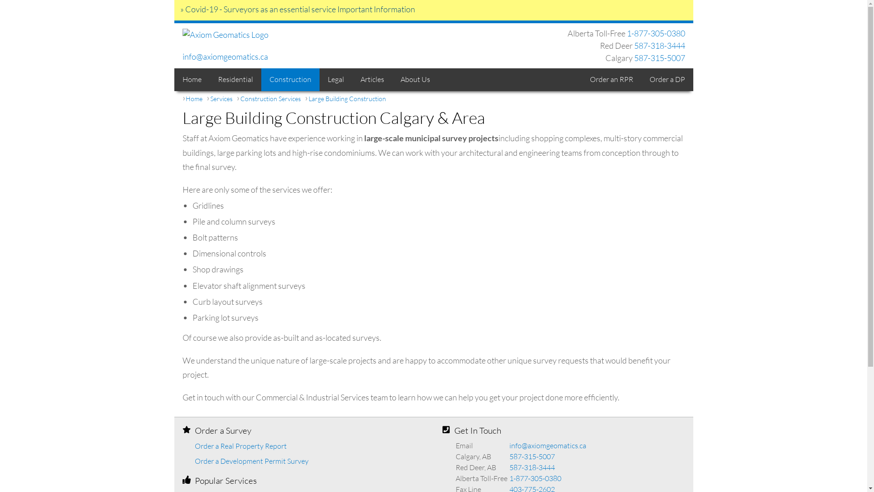  What do you see at coordinates (241, 446) in the screenshot?
I see `Order a Real Property Report` at bounding box center [241, 446].